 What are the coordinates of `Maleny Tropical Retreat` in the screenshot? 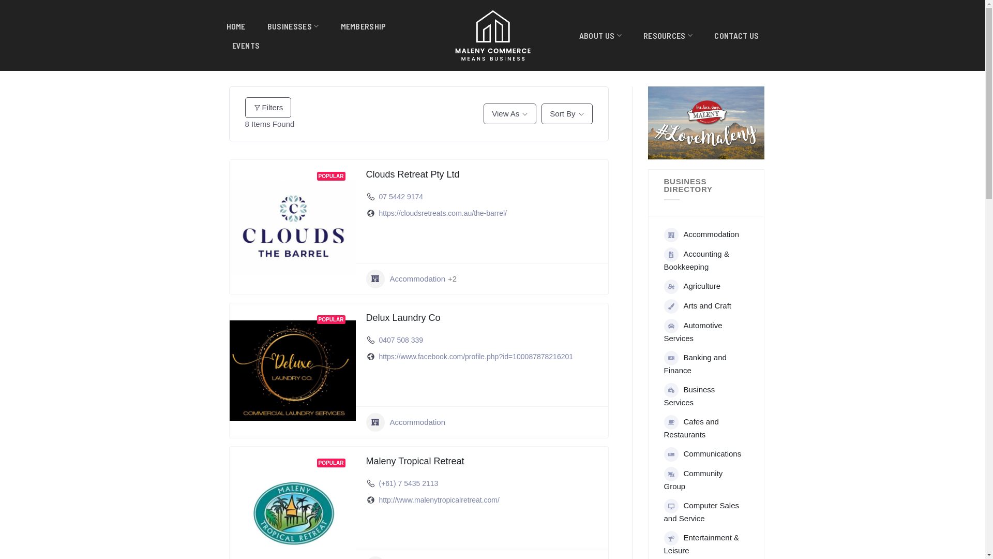 It's located at (415, 461).